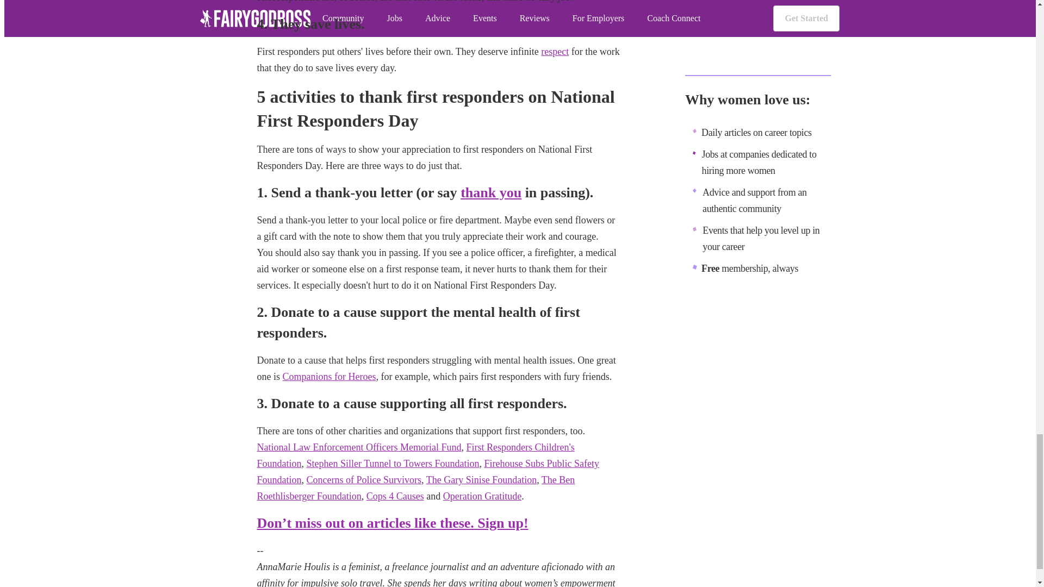 Image resolution: width=1044 pixels, height=587 pixels. I want to click on thank you, so click(490, 192).